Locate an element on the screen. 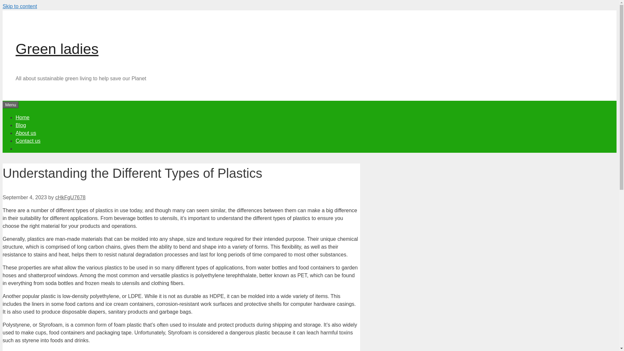 Image resolution: width=624 pixels, height=351 pixels. Skip to content is located at coordinates (19, 6).